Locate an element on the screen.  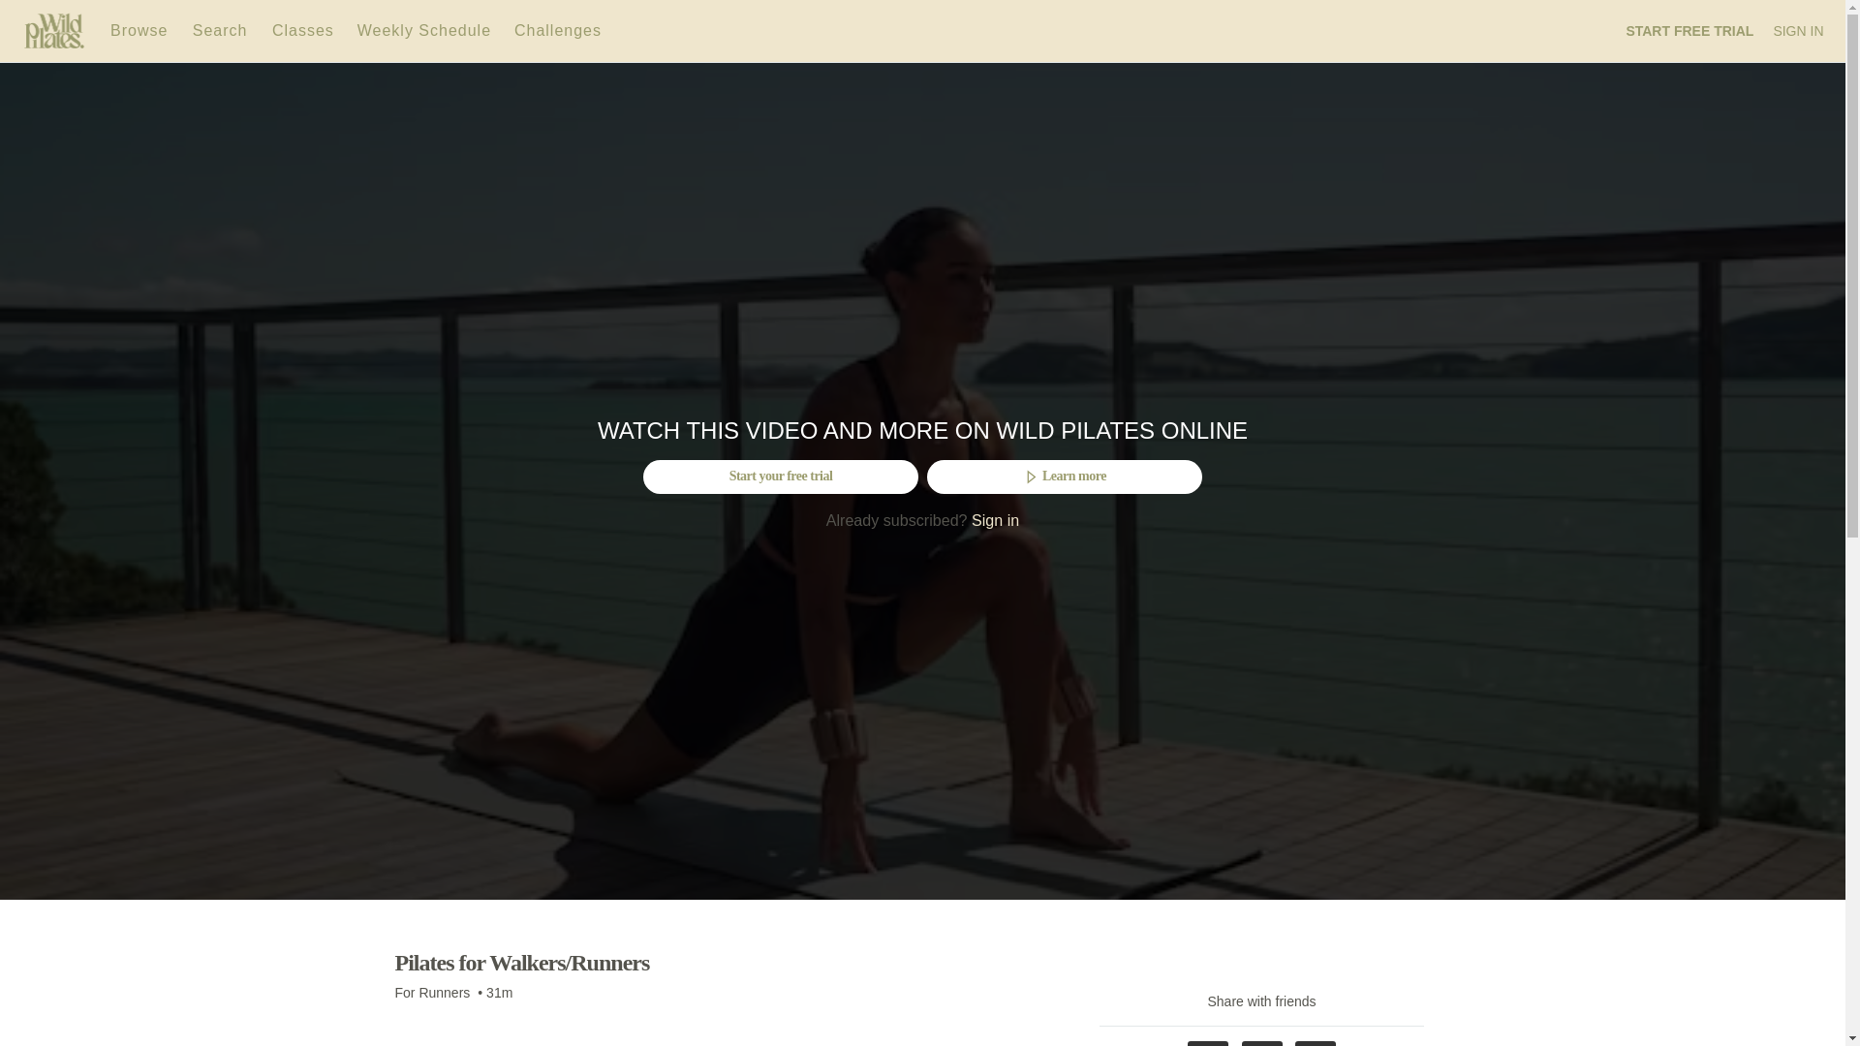
Learn more is located at coordinates (1064, 477).